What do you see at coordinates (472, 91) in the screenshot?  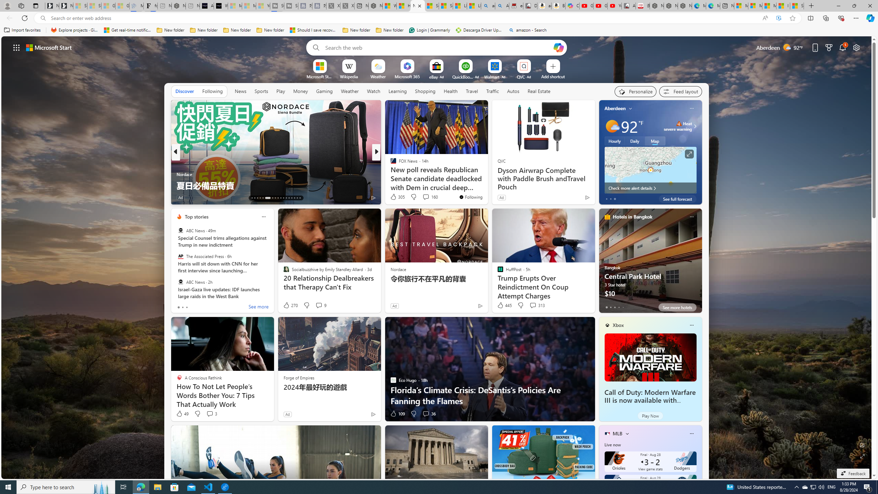 I see `Travel` at bounding box center [472, 91].